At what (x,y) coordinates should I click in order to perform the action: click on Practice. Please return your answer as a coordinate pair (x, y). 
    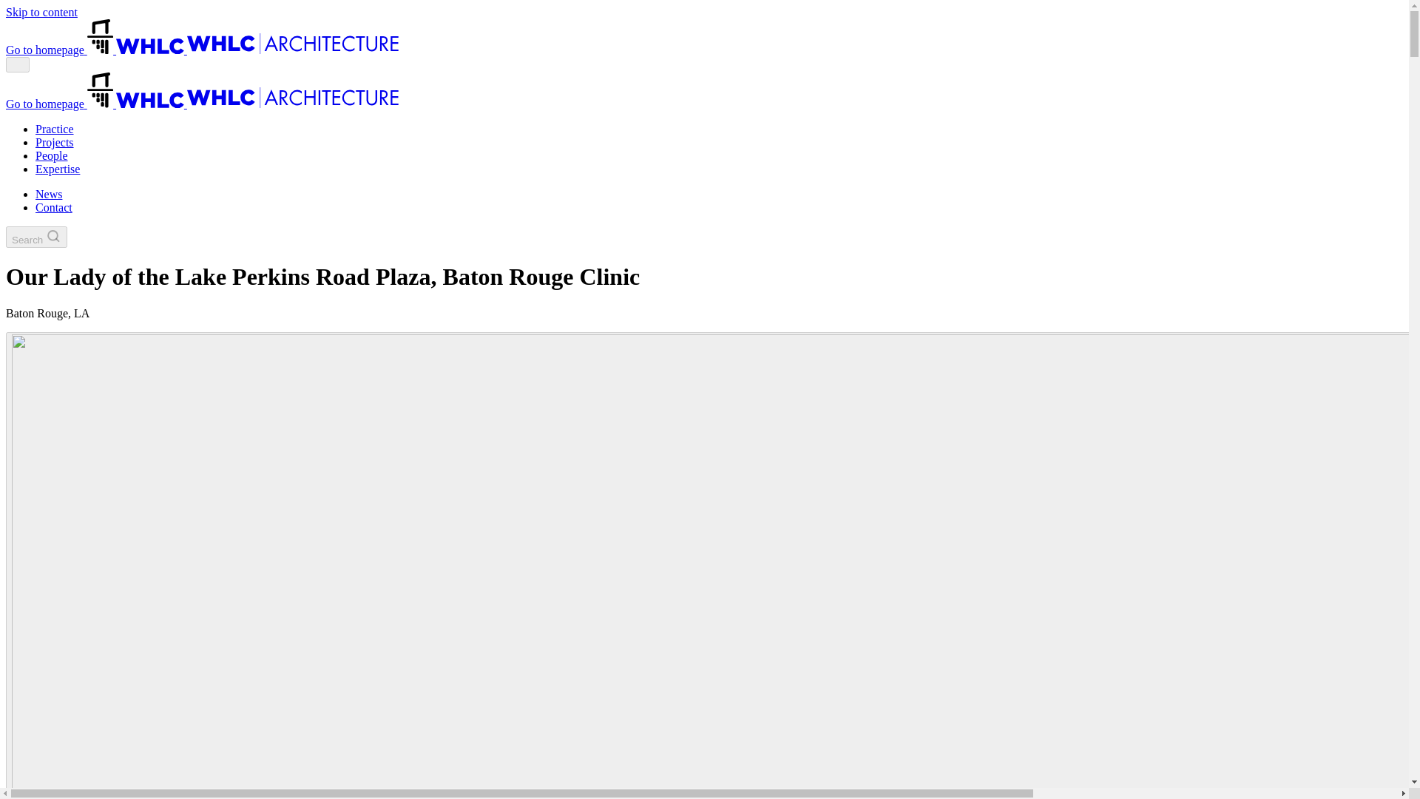
    Looking at the image, I should click on (55, 129).